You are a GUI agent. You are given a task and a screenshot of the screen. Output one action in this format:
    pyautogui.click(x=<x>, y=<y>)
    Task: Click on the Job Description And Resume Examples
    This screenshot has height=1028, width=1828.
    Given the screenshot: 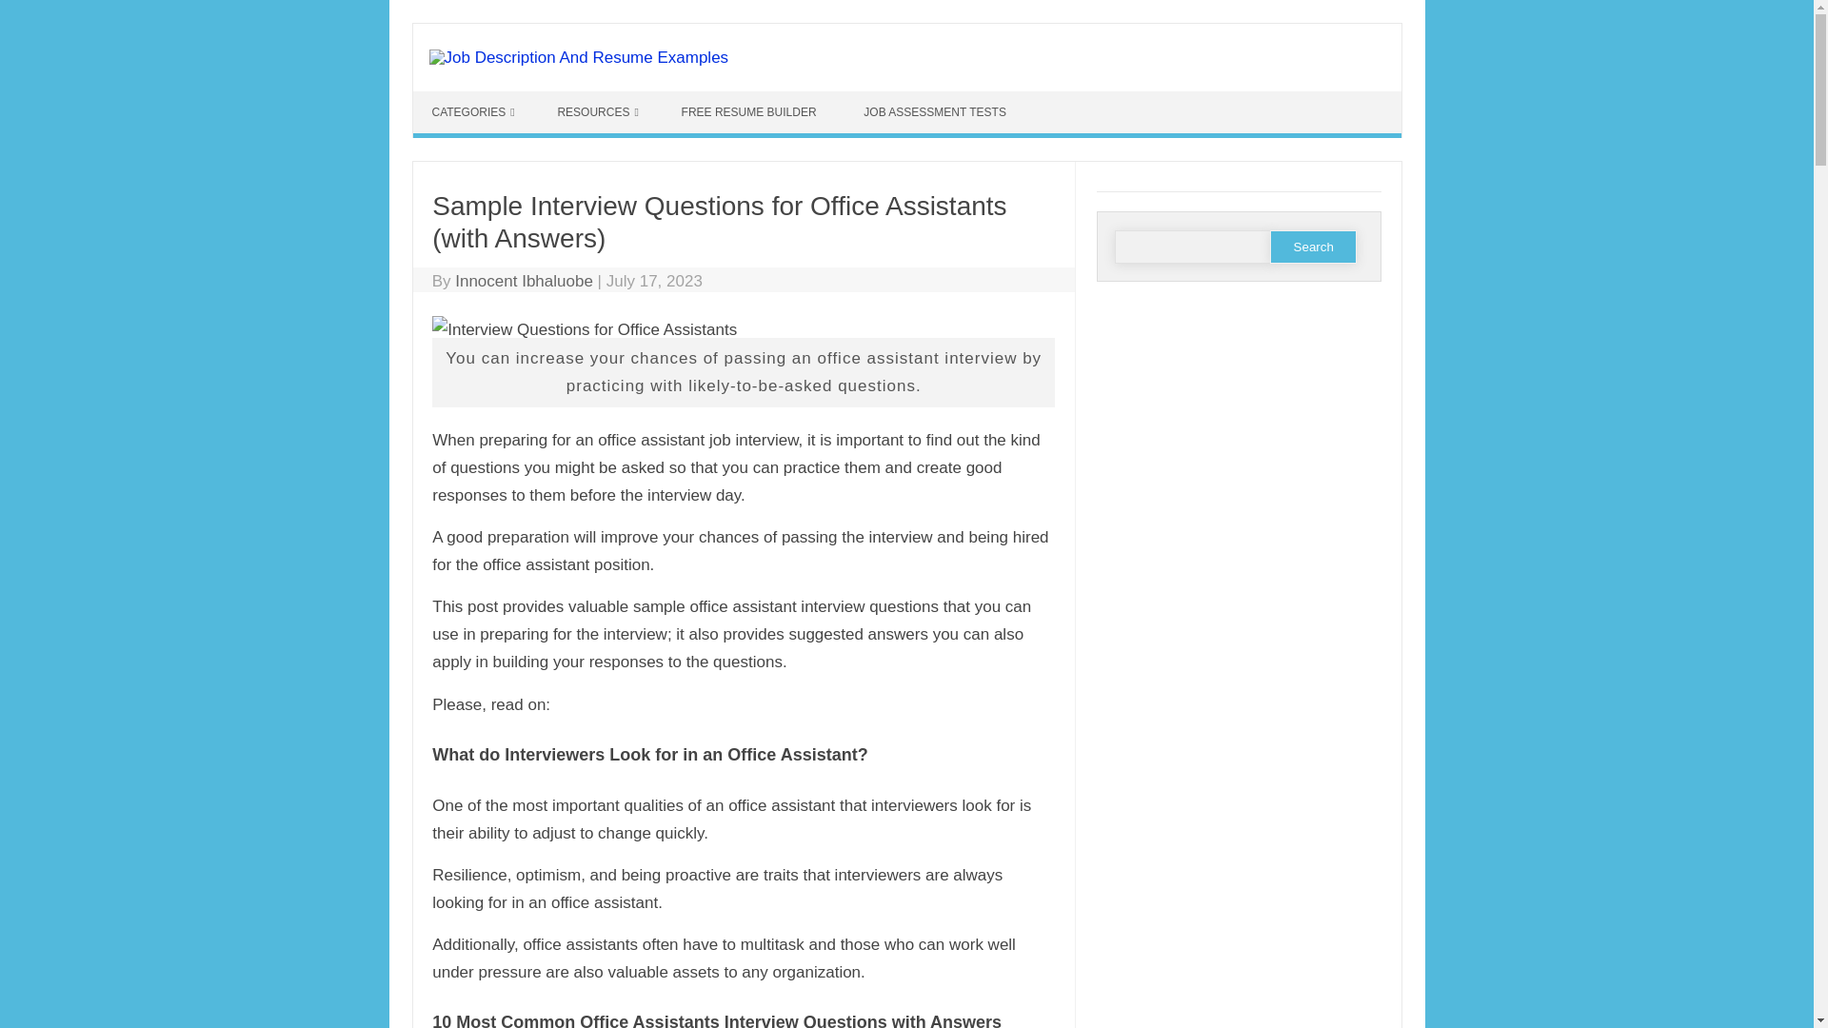 What is the action you would take?
    pyautogui.click(x=577, y=57)
    